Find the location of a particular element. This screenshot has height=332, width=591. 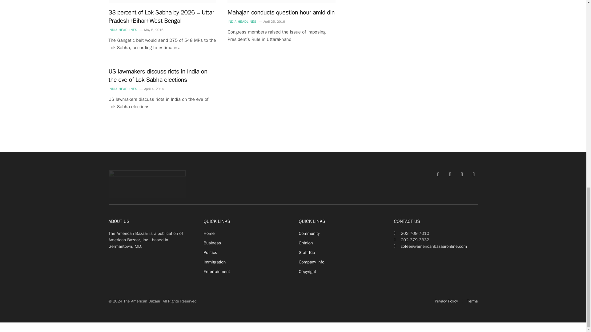

Mahajan conducts question hour amid din is located at coordinates (281, 1).